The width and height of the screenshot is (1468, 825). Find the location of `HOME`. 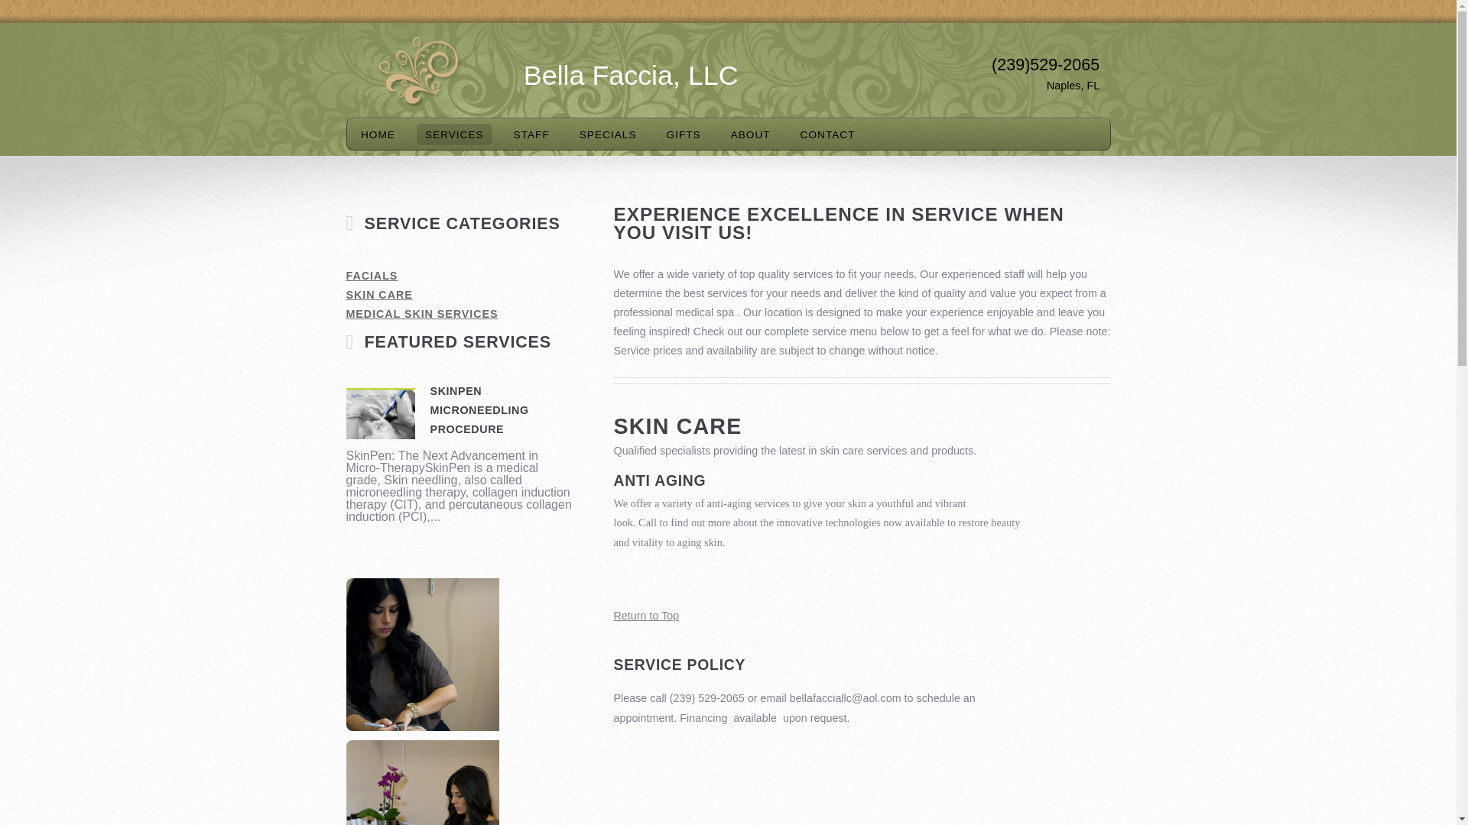

HOME is located at coordinates (378, 134).